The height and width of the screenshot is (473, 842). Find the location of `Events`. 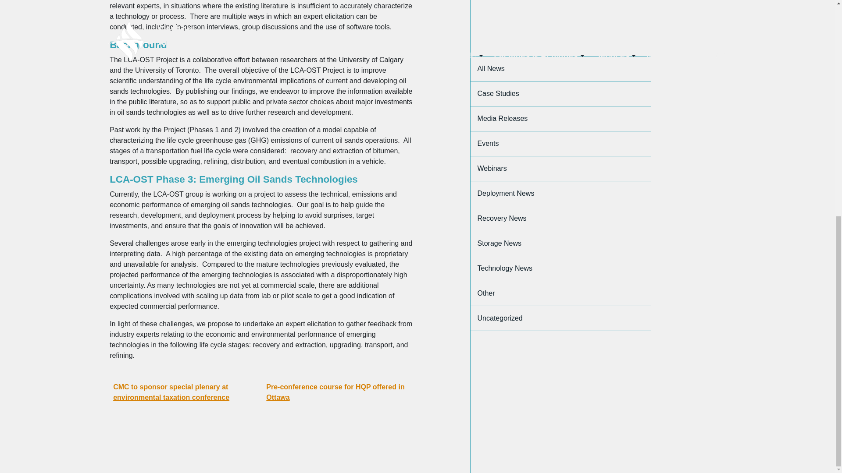

Events is located at coordinates (560, 5).